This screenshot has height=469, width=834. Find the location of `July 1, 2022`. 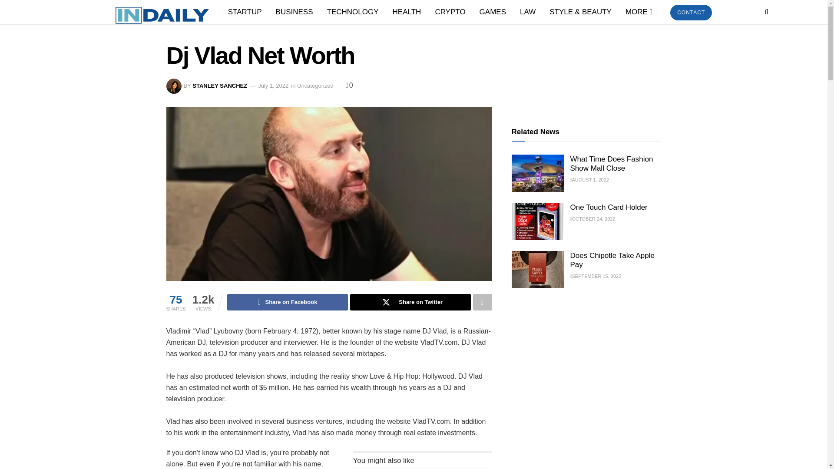

July 1, 2022 is located at coordinates (273, 86).